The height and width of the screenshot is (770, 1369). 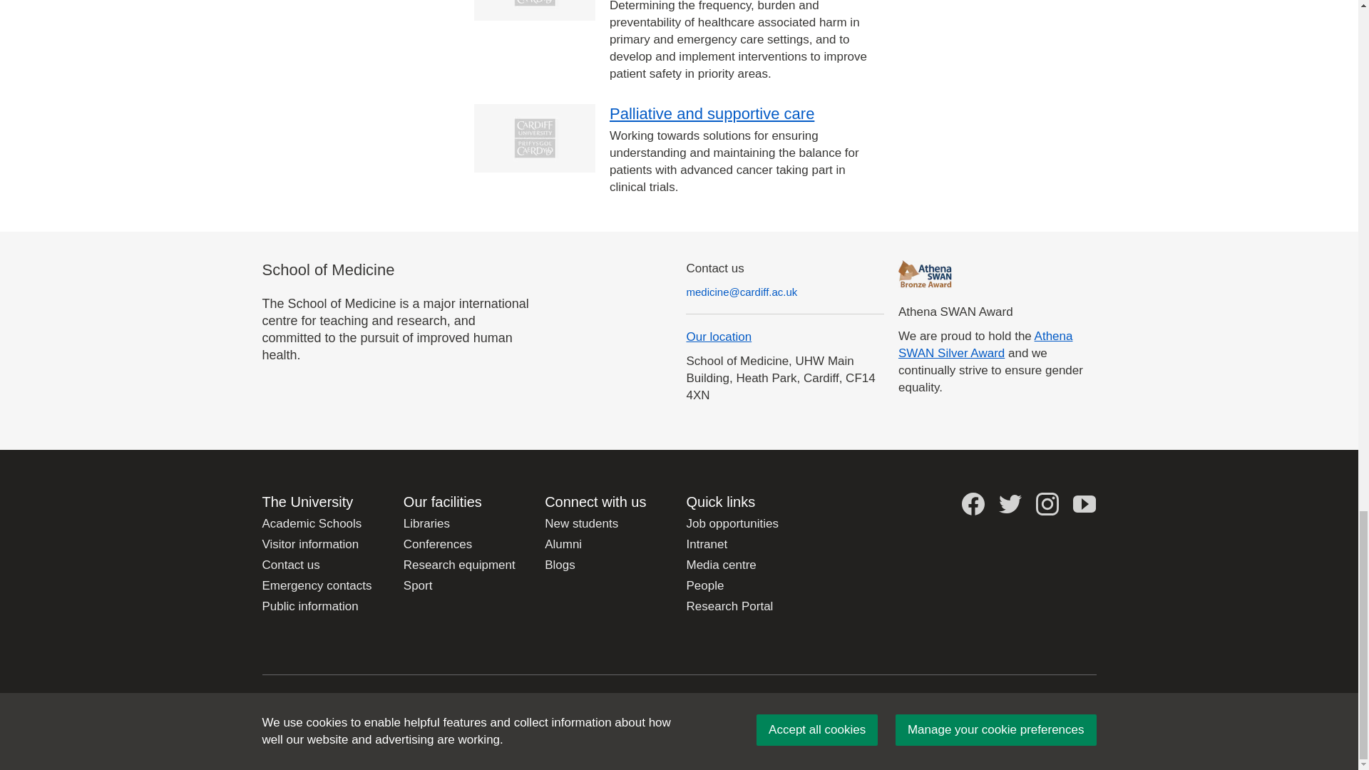 I want to click on facebook, so click(x=973, y=503).